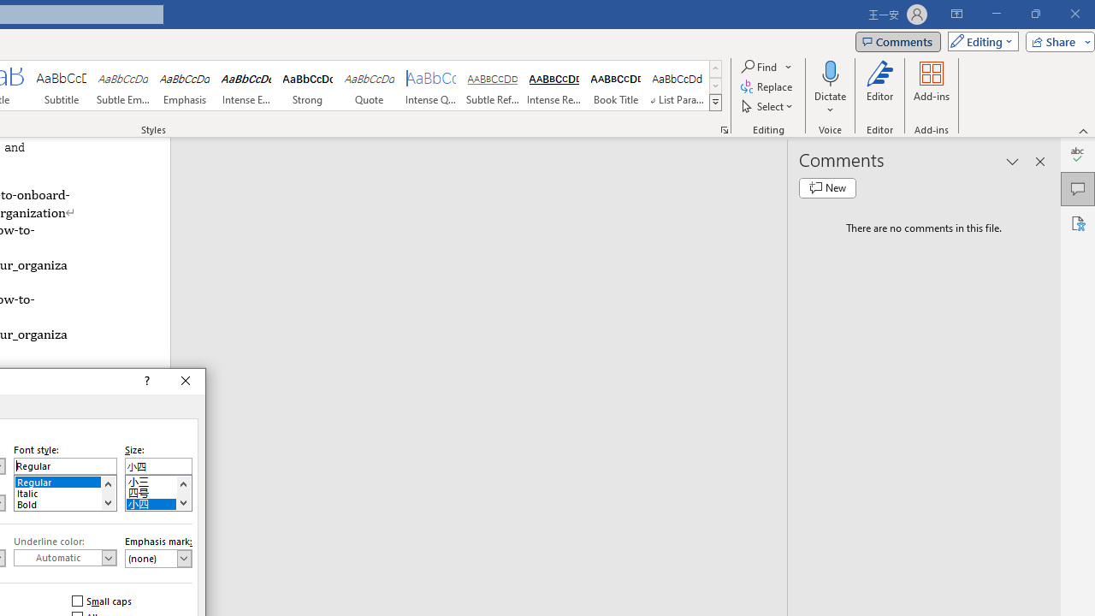 The height and width of the screenshot is (616, 1095). I want to click on Dictate, so click(830, 87).